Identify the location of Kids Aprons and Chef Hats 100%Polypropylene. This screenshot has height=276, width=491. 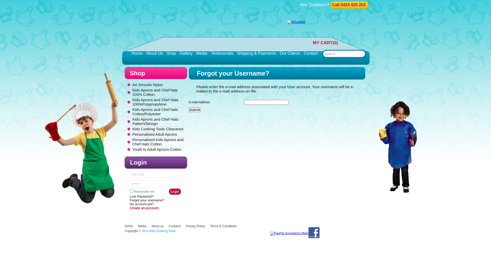
(155, 102).